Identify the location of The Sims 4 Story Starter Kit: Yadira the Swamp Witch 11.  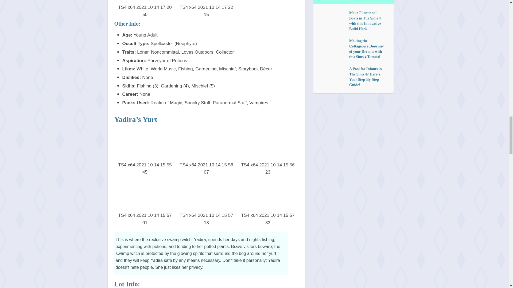
(145, 145).